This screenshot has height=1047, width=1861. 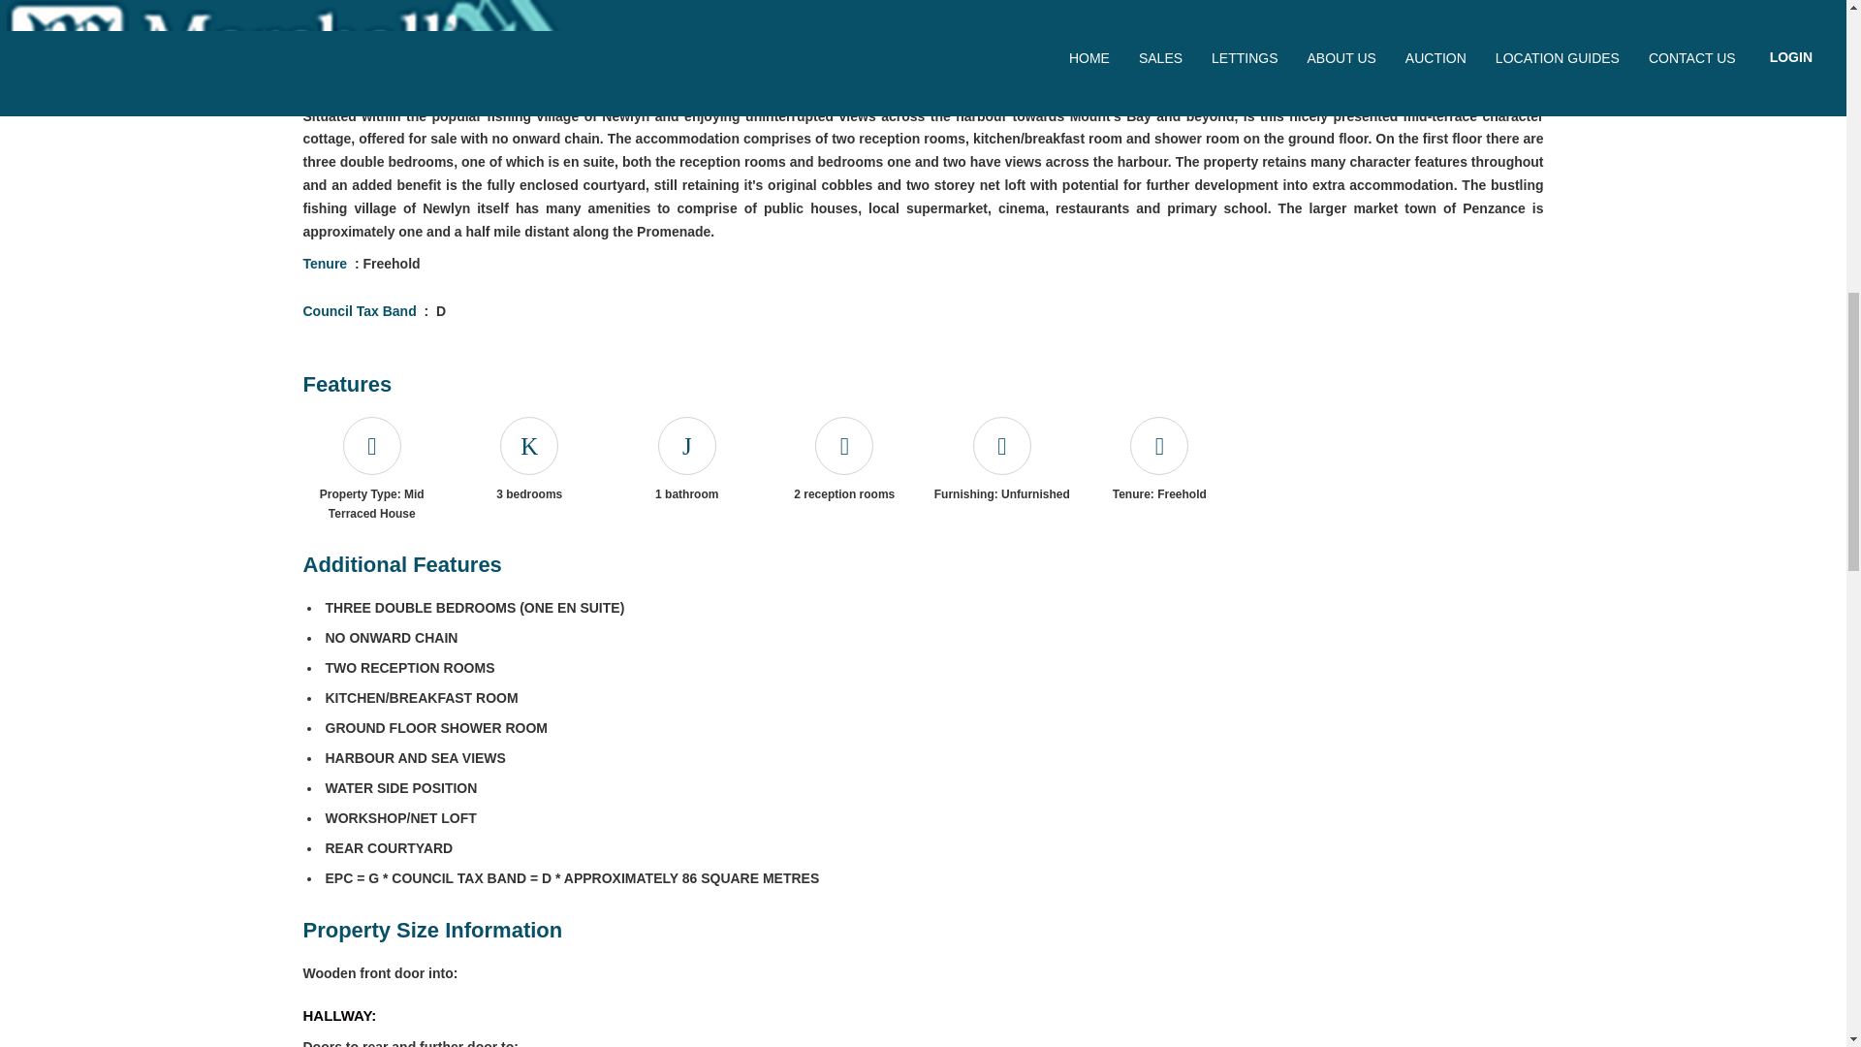 I want to click on Market info, so click(x=493, y=12).